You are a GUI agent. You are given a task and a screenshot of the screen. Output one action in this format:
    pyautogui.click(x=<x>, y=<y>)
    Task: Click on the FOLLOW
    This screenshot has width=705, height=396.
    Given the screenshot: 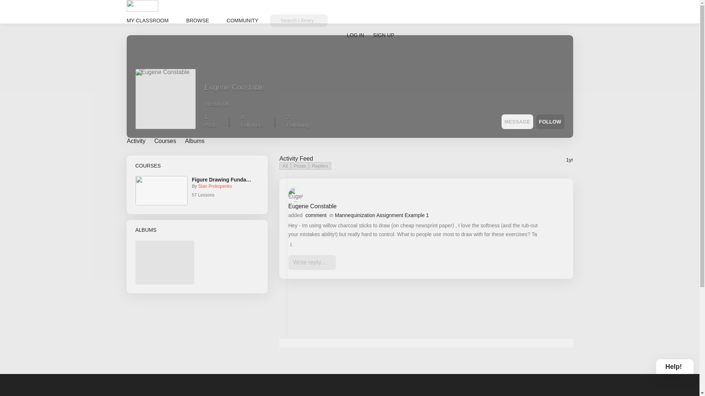 What is the action you would take?
    pyautogui.click(x=550, y=122)
    